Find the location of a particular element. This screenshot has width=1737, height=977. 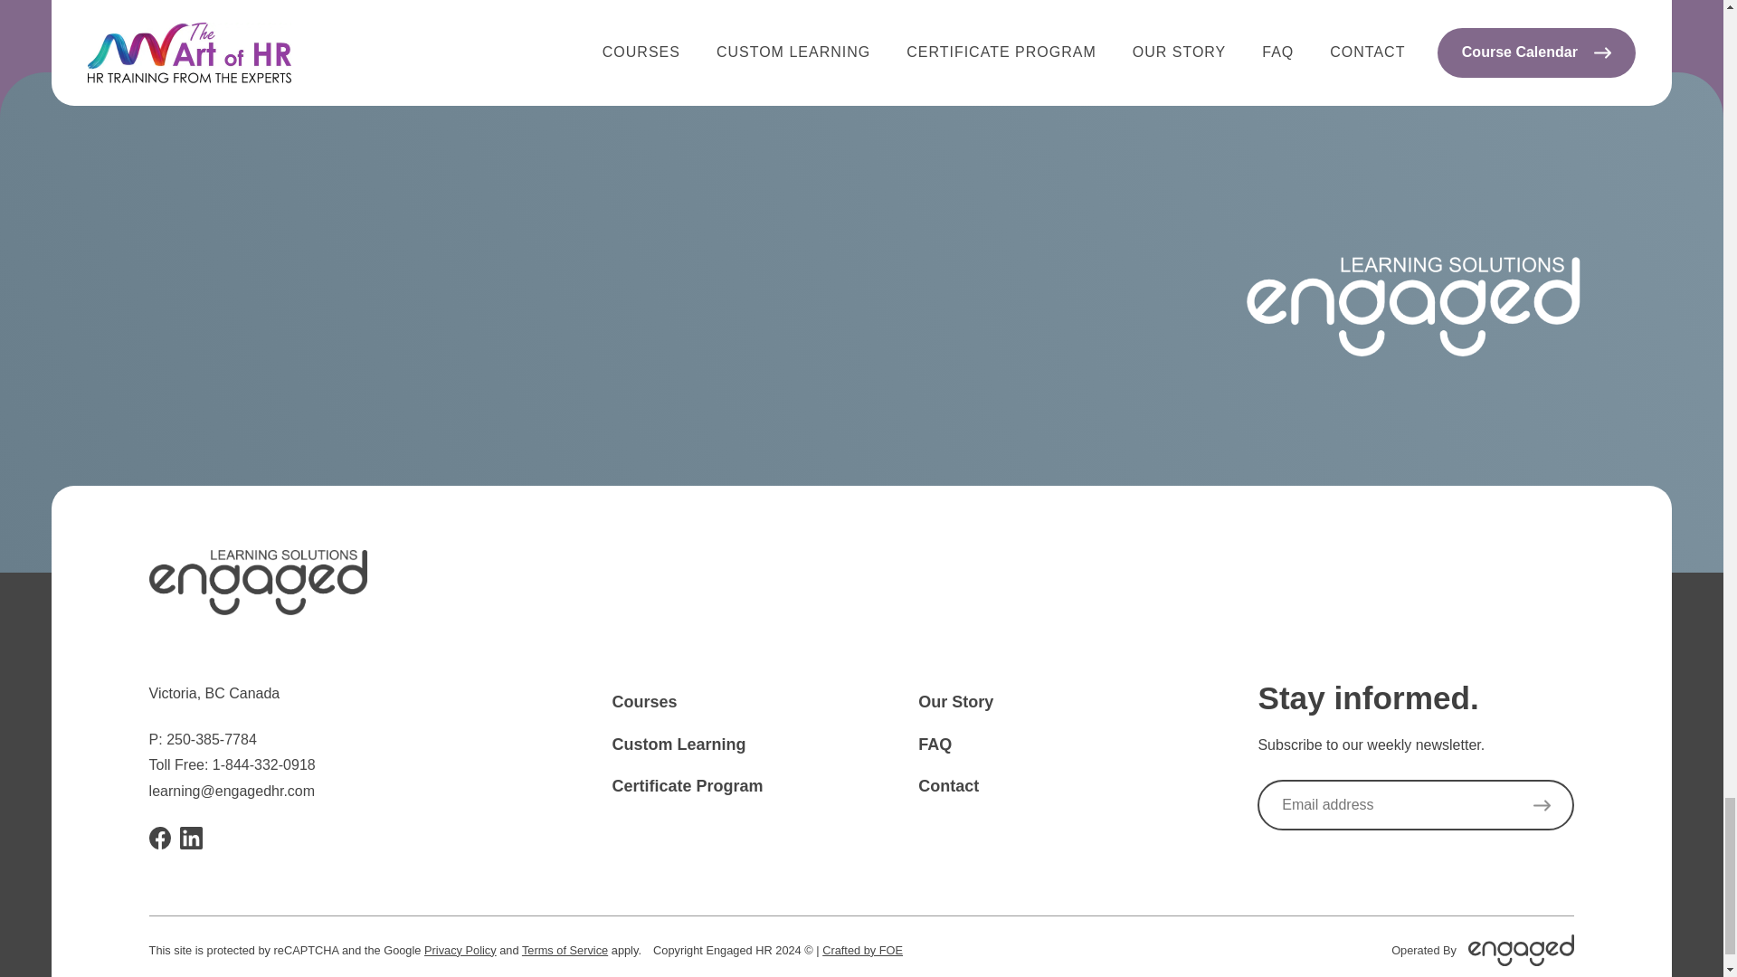

Toll Free: 1-844-332-0918 is located at coordinates (233, 765).